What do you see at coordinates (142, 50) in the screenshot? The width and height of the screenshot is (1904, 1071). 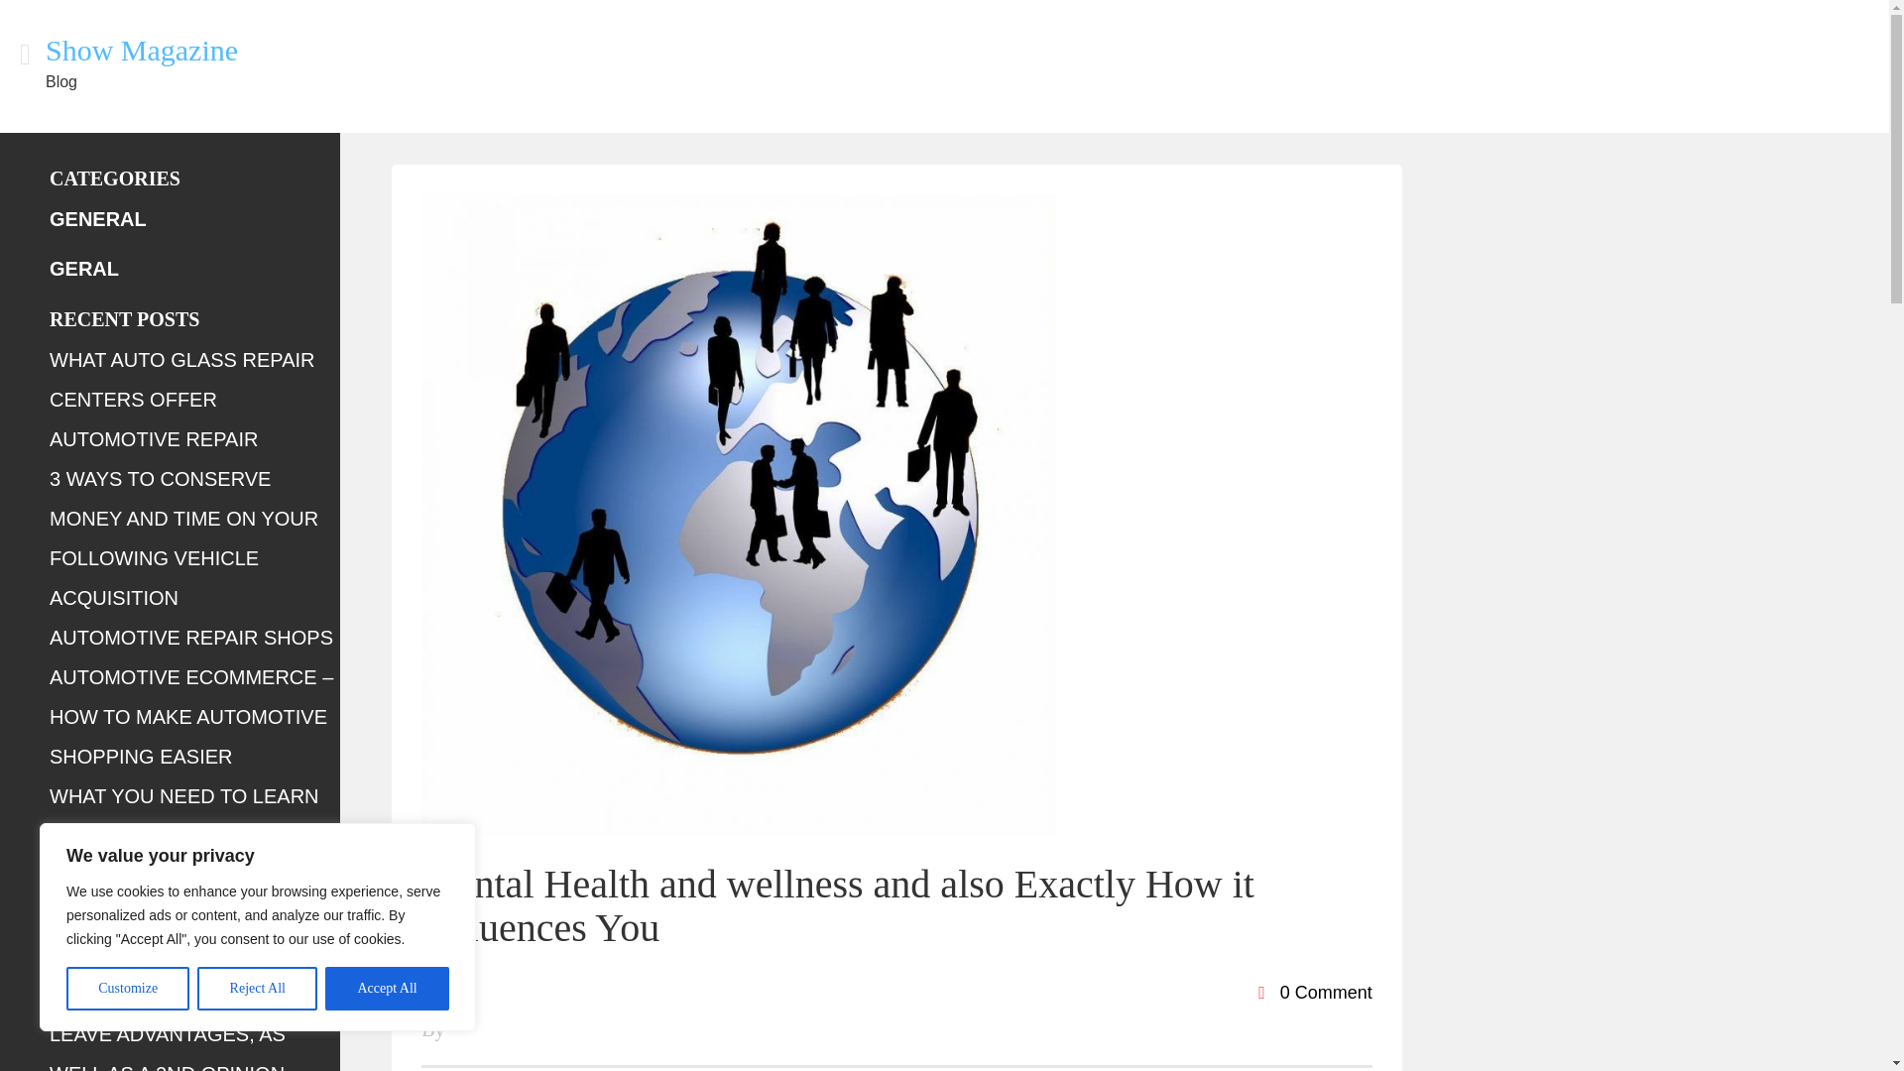 I see `Show Magazine` at bounding box center [142, 50].